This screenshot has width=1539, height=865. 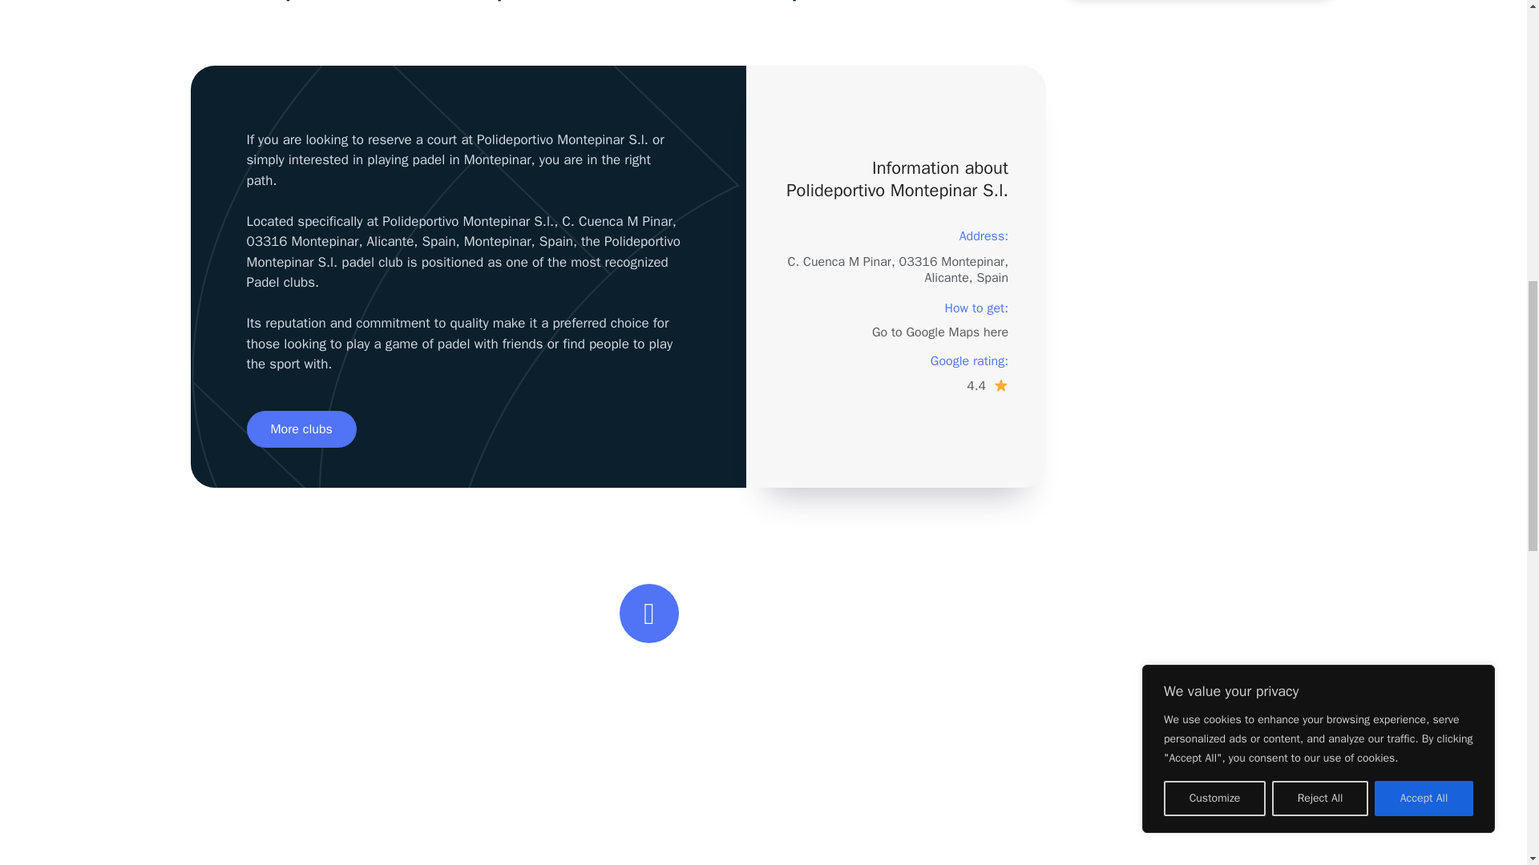 I want to click on More clubs, so click(x=301, y=429).